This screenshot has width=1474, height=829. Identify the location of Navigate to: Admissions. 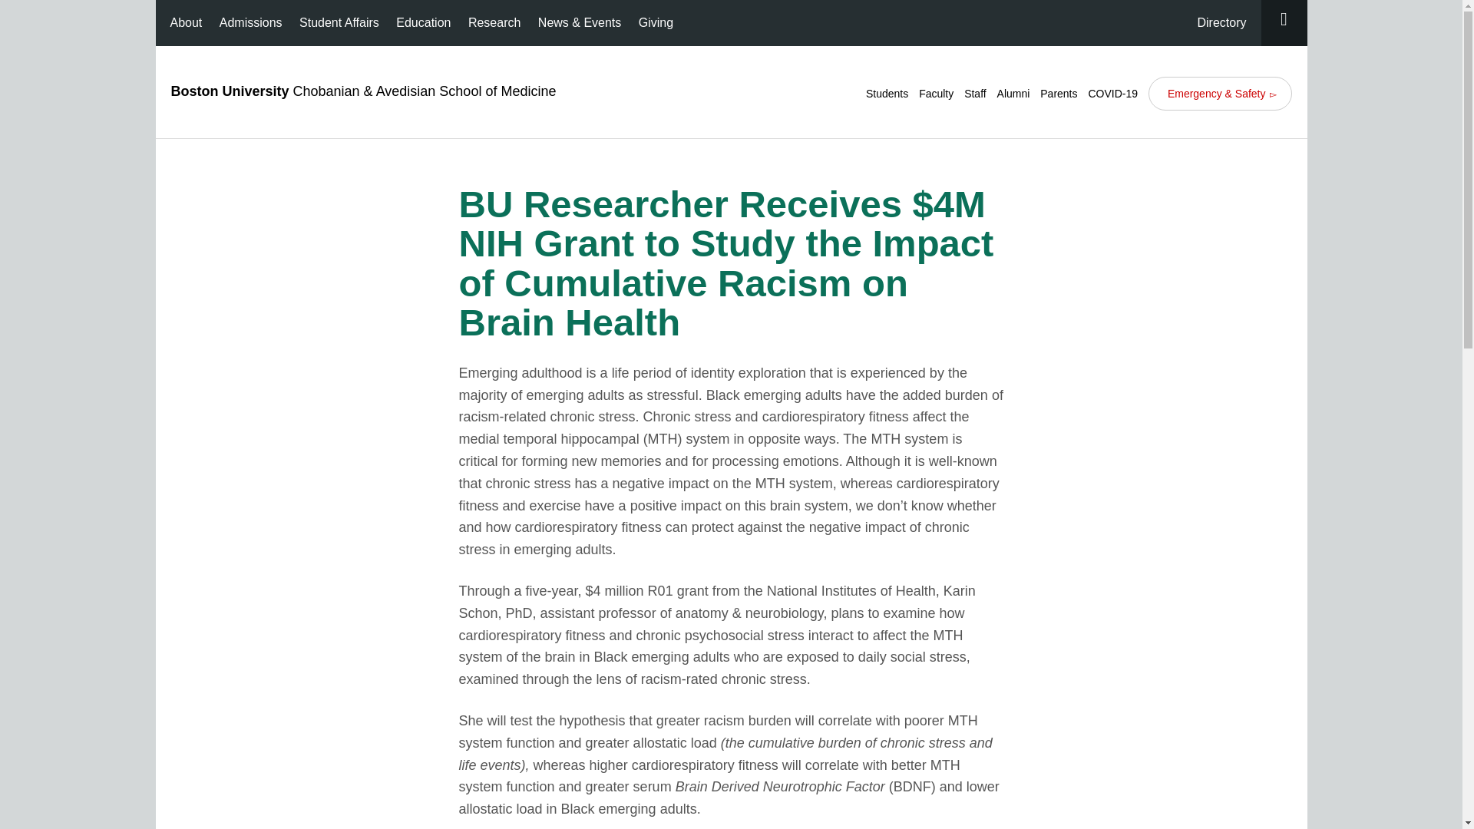
(250, 23).